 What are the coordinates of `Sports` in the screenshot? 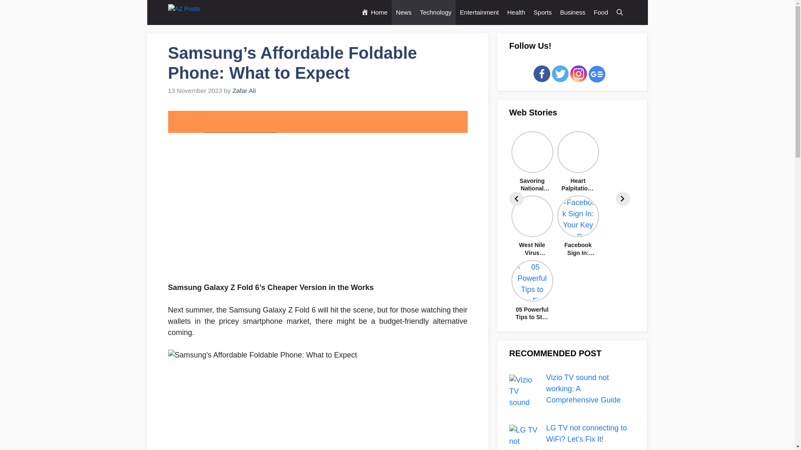 It's located at (542, 12).